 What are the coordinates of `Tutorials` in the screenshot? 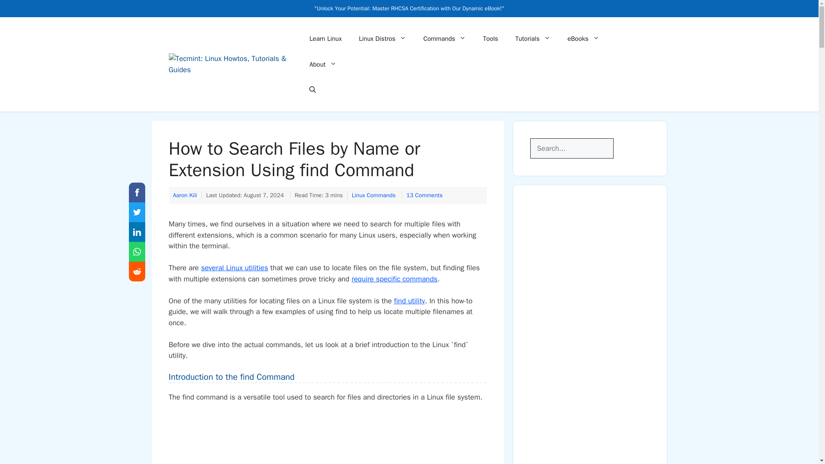 It's located at (532, 39).